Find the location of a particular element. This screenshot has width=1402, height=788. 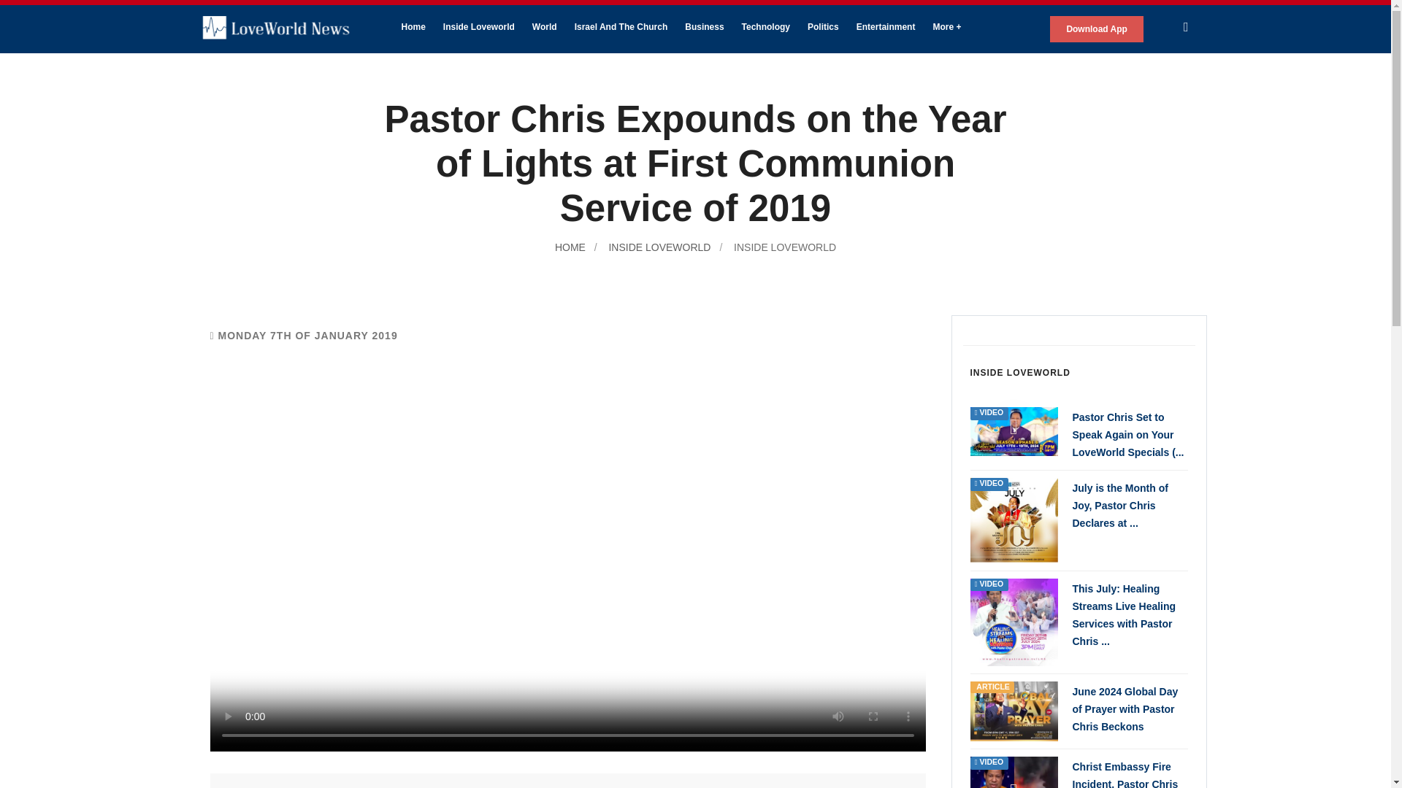

Business is located at coordinates (704, 26).